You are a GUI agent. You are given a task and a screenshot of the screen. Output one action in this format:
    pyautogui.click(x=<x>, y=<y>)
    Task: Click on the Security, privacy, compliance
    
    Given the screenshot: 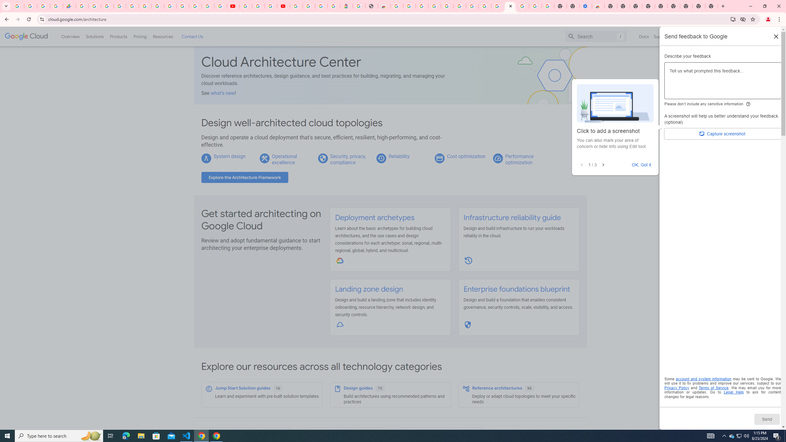 What is the action you would take?
    pyautogui.click(x=348, y=159)
    